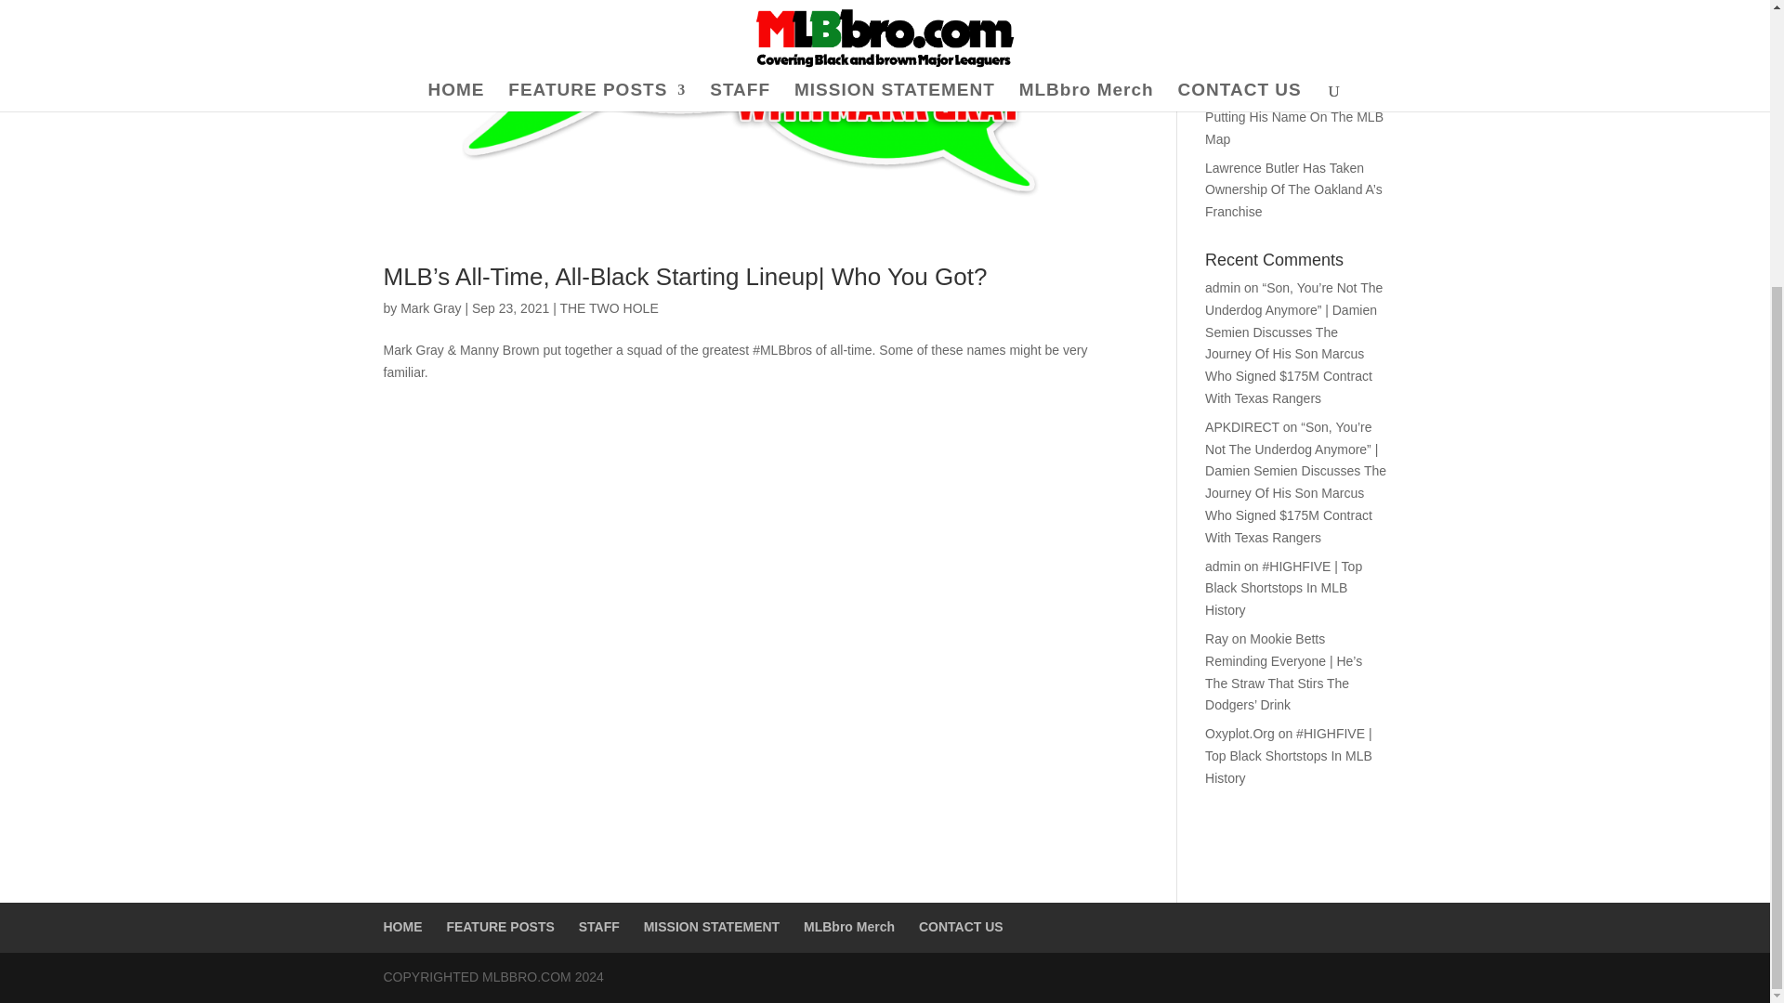  What do you see at coordinates (1223, 566) in the screenshot?
I see `admin` at bounding box center [1223, 566].